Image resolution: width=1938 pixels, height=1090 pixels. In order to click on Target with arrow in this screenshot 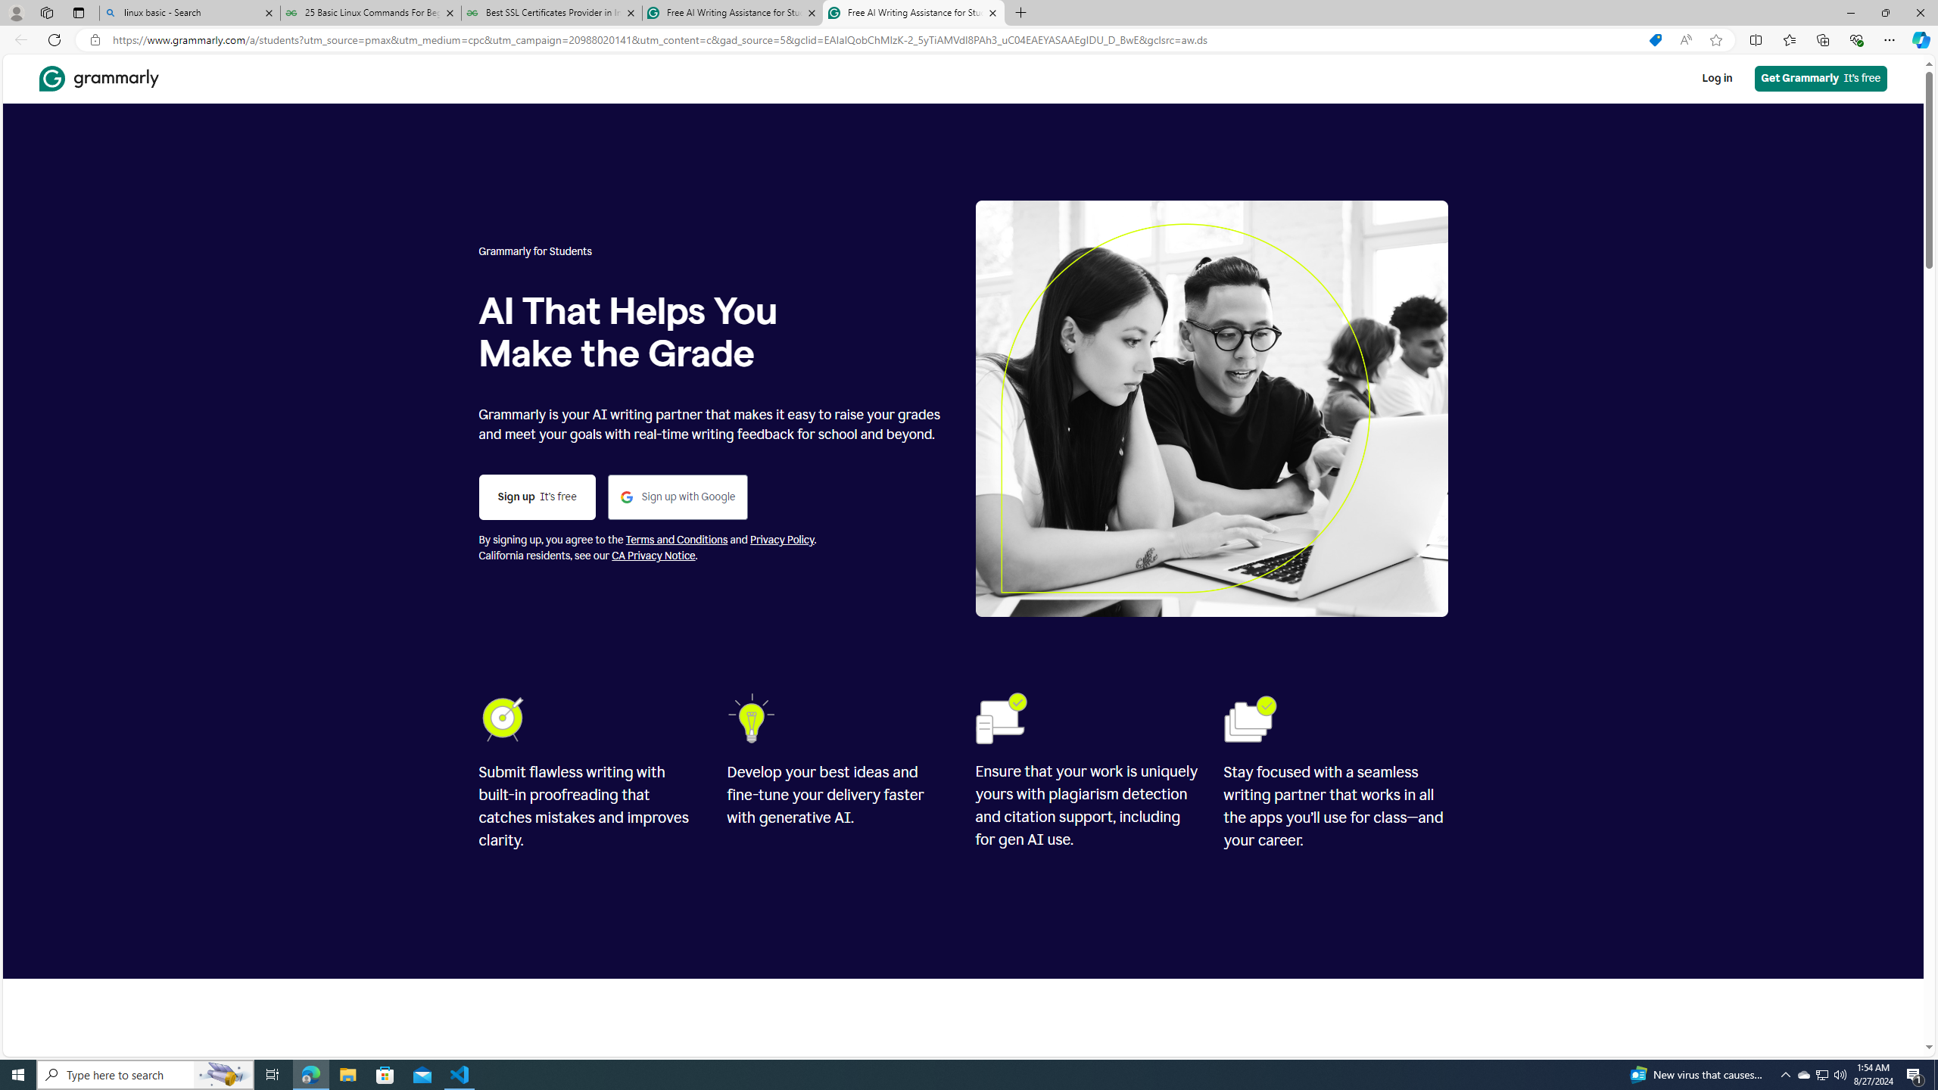, I will do `click(506, 718)`.